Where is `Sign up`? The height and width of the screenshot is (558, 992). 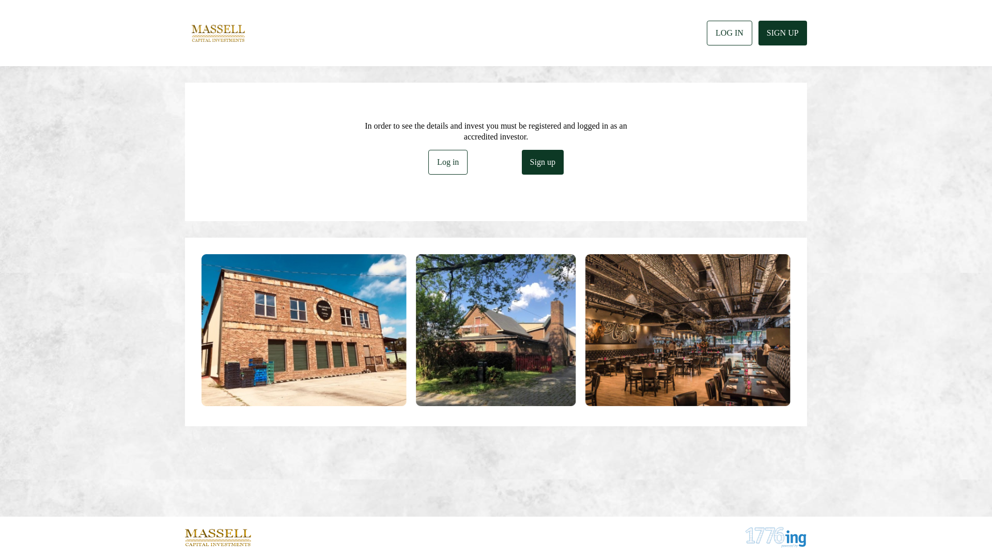
Sign up is located at coordinates (542, 162).